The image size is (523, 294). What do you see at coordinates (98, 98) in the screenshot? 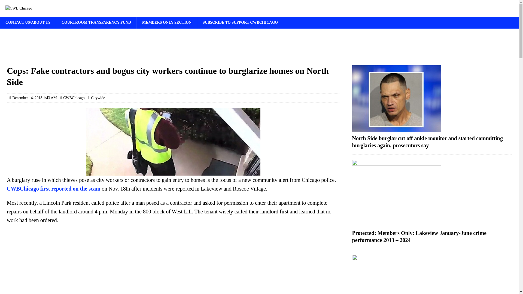
I see `Citywide` at bounding box center [98, 98].